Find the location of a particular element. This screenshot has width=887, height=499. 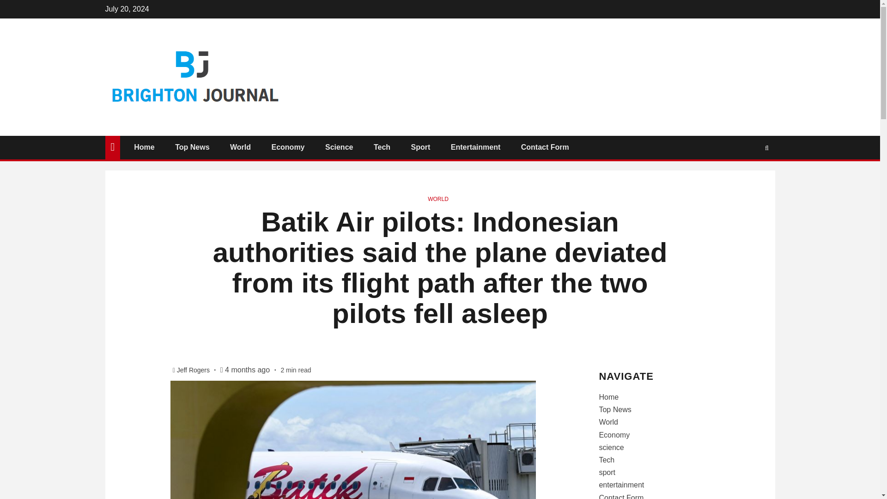

Science is located at coordinates (339, 147).